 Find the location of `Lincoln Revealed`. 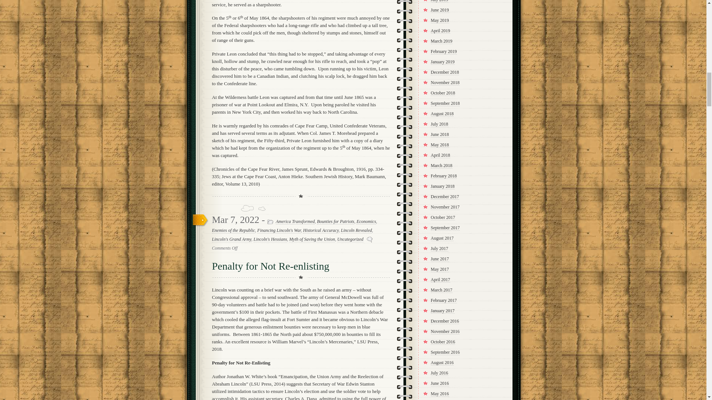

Lincoln Revealed is located at coordinates (356, 230).